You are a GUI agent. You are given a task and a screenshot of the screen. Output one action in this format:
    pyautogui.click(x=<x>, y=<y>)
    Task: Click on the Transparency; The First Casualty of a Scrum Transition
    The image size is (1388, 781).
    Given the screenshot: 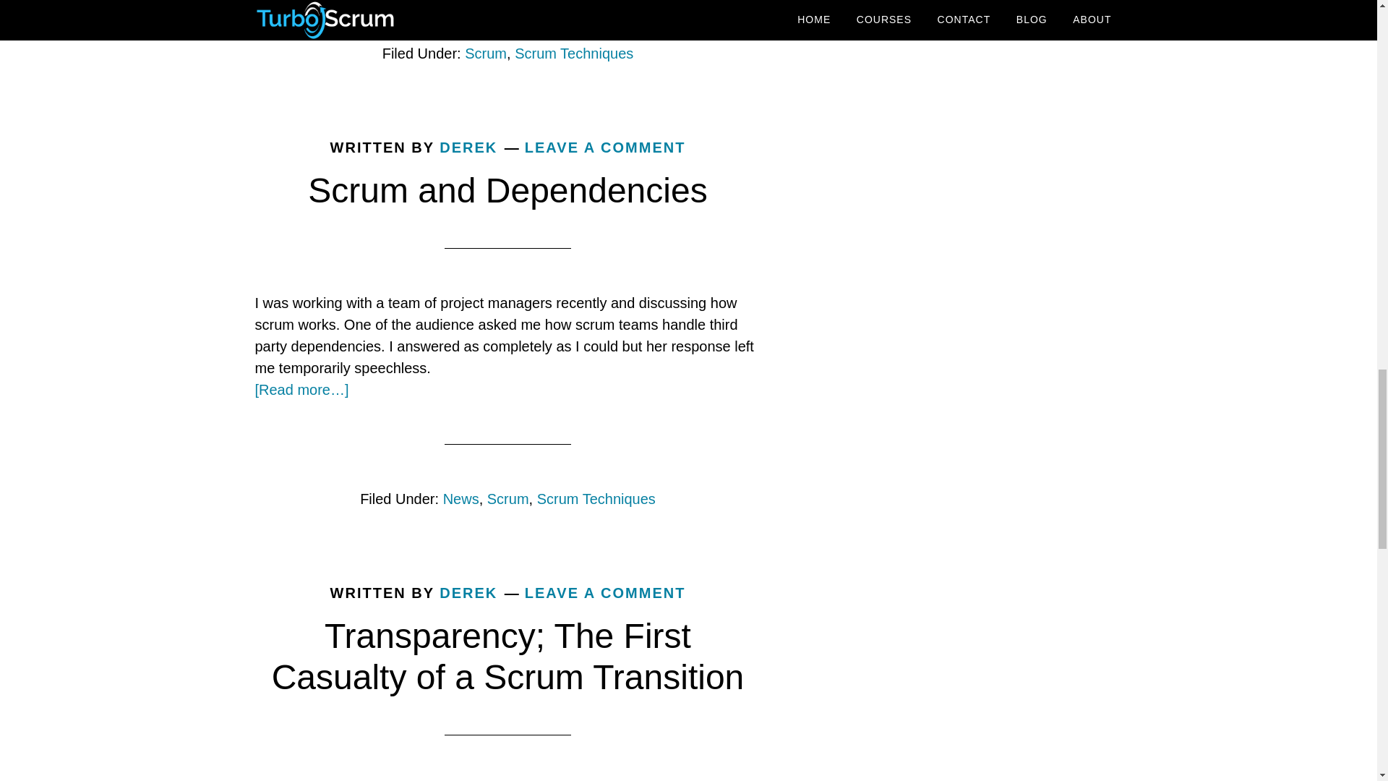 What is the action you would take?
    pyautogui.click(x=507, y=657)
    